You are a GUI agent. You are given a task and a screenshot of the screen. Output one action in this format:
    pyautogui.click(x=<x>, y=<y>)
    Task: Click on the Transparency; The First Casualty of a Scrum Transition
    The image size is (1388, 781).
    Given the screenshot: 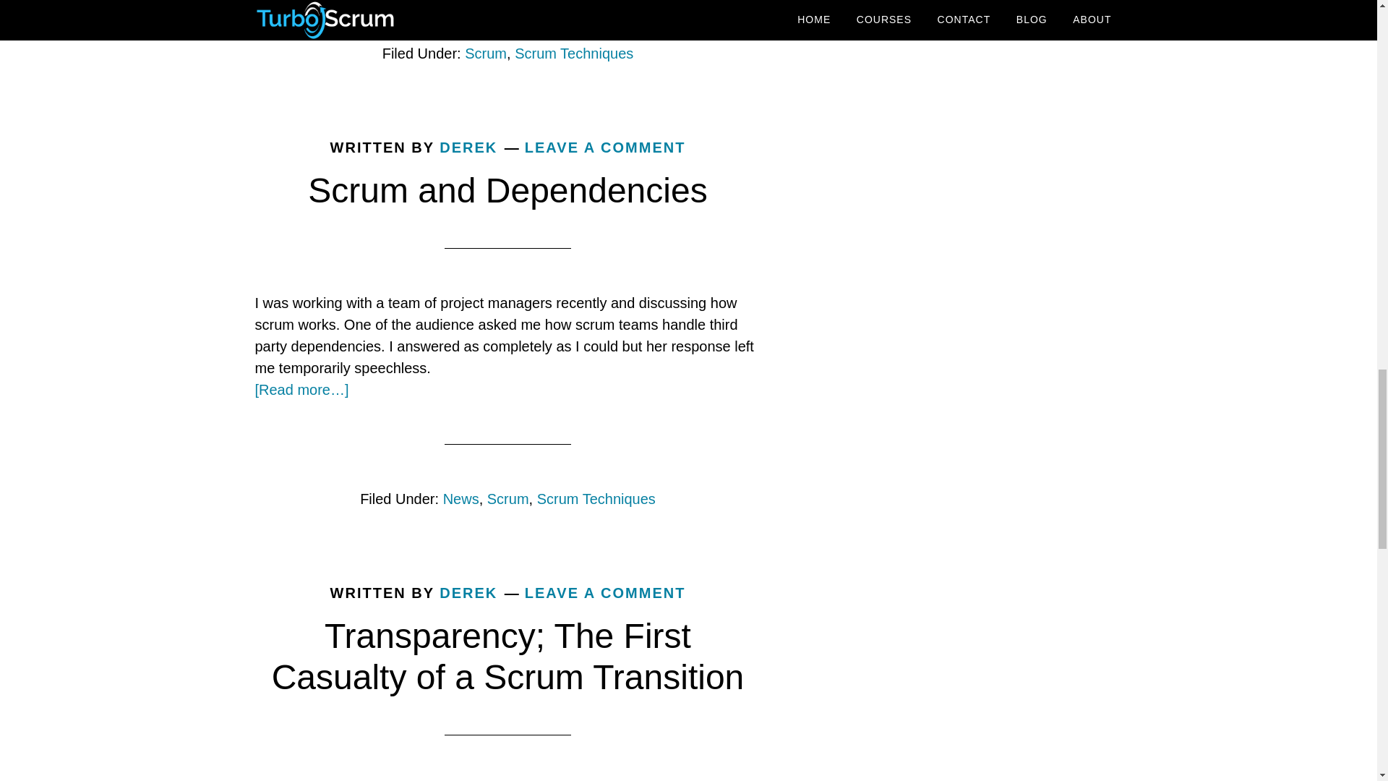 What is the action you would take?
    pyautogui.click(x=507, y=657)
    